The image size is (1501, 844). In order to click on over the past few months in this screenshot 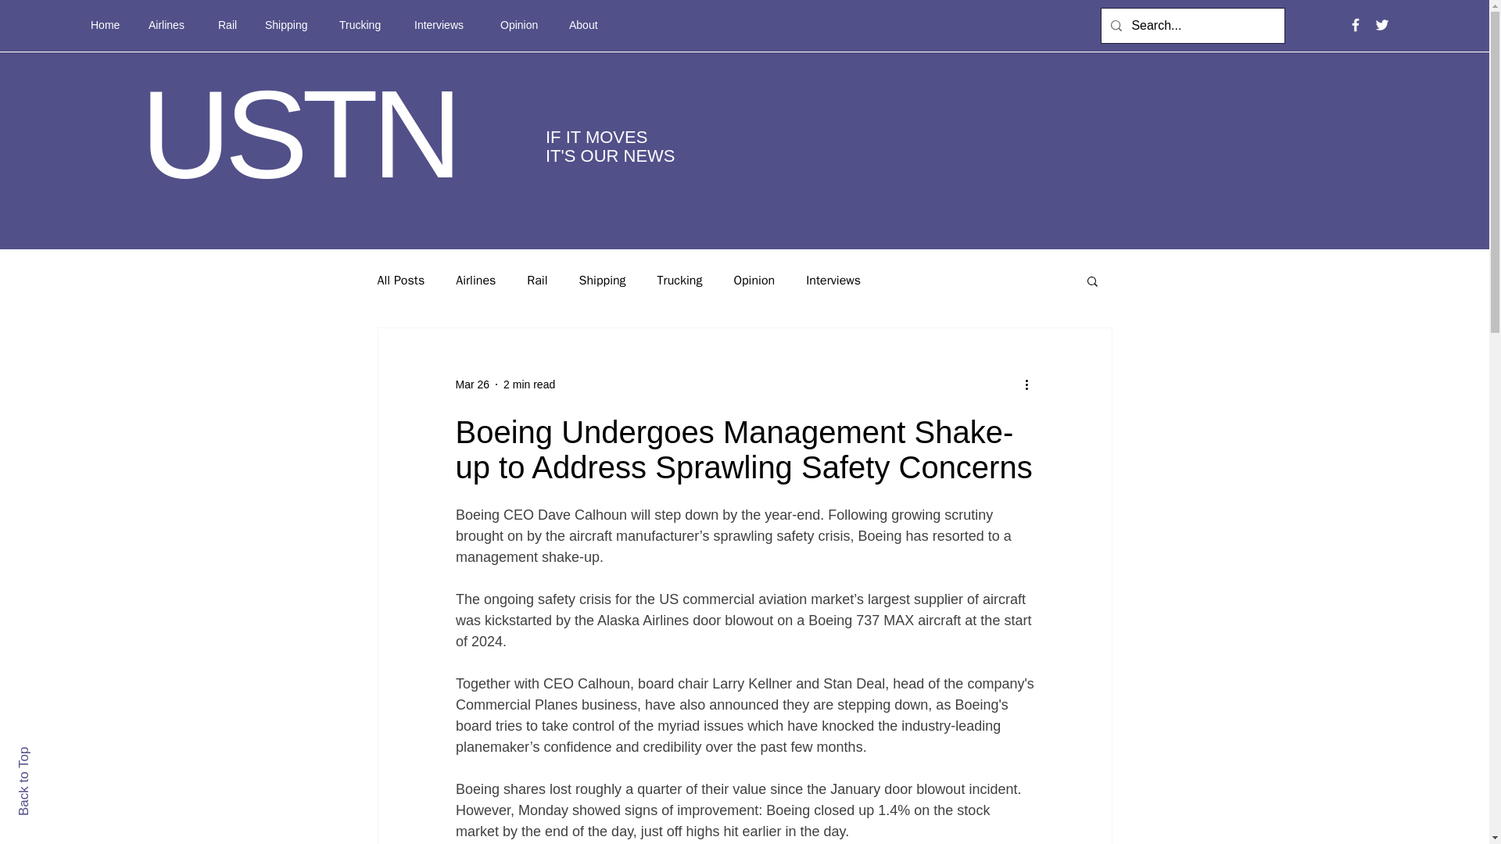, I will do `click(783, 747)`.